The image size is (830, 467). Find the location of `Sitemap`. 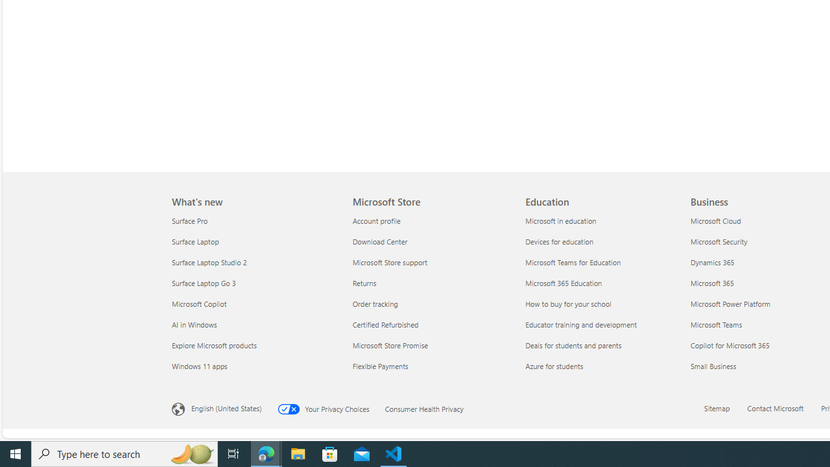

Sitemap is located at coordinates (717, 407).